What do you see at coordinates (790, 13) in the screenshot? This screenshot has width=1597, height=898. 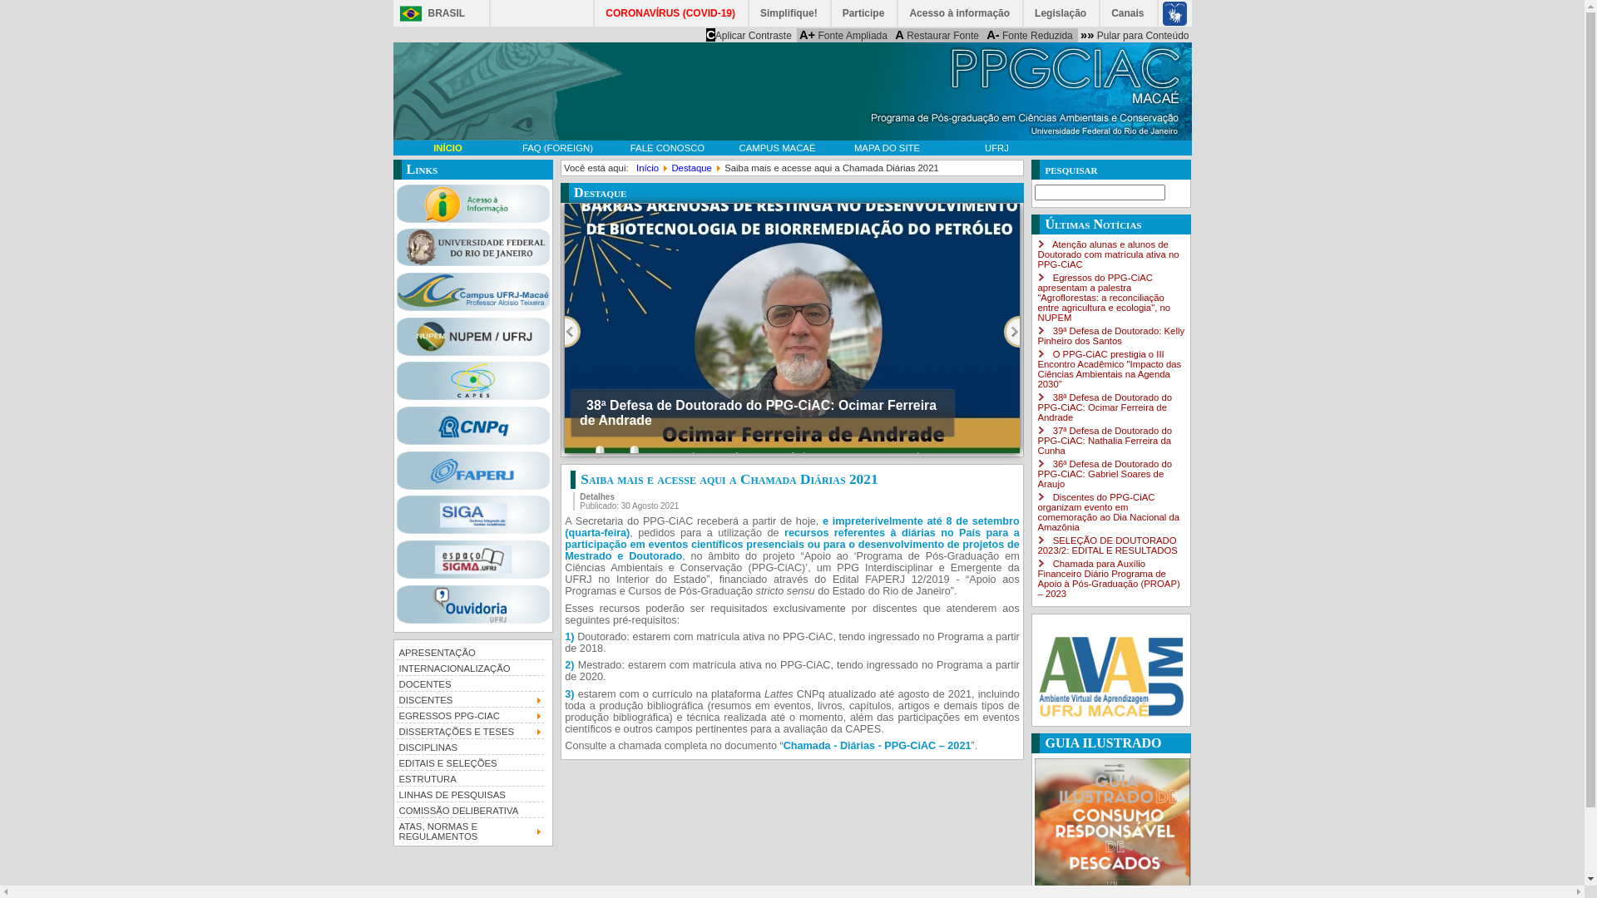 I see `Simplifique!` at bounding box center [790, 13].